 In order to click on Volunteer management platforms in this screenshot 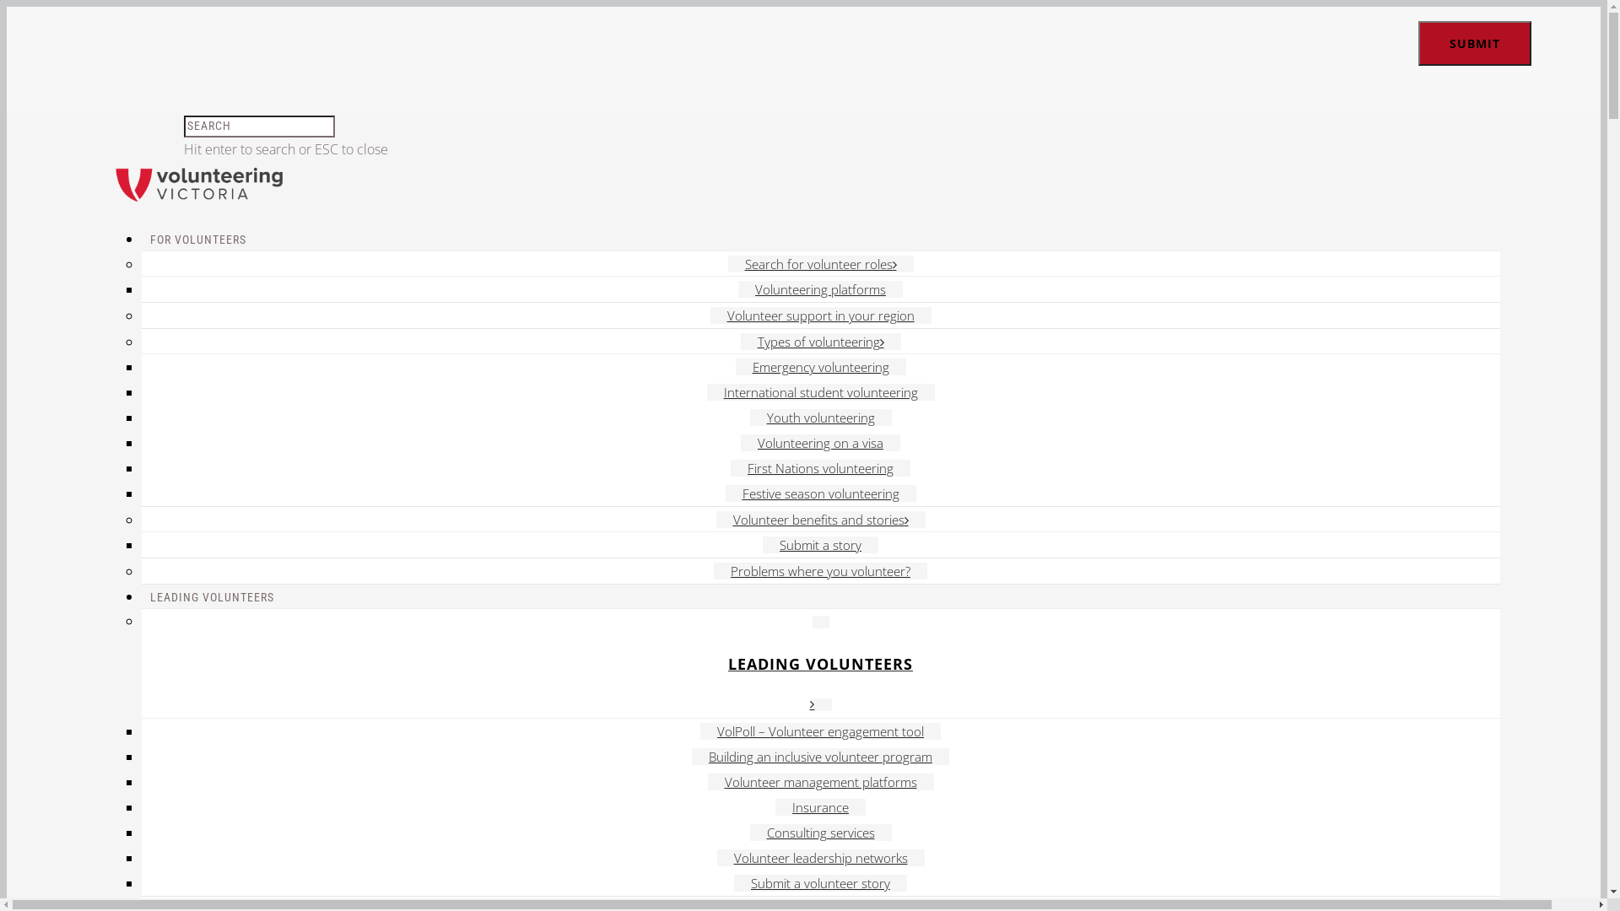, I will do `click(820, 782)`.